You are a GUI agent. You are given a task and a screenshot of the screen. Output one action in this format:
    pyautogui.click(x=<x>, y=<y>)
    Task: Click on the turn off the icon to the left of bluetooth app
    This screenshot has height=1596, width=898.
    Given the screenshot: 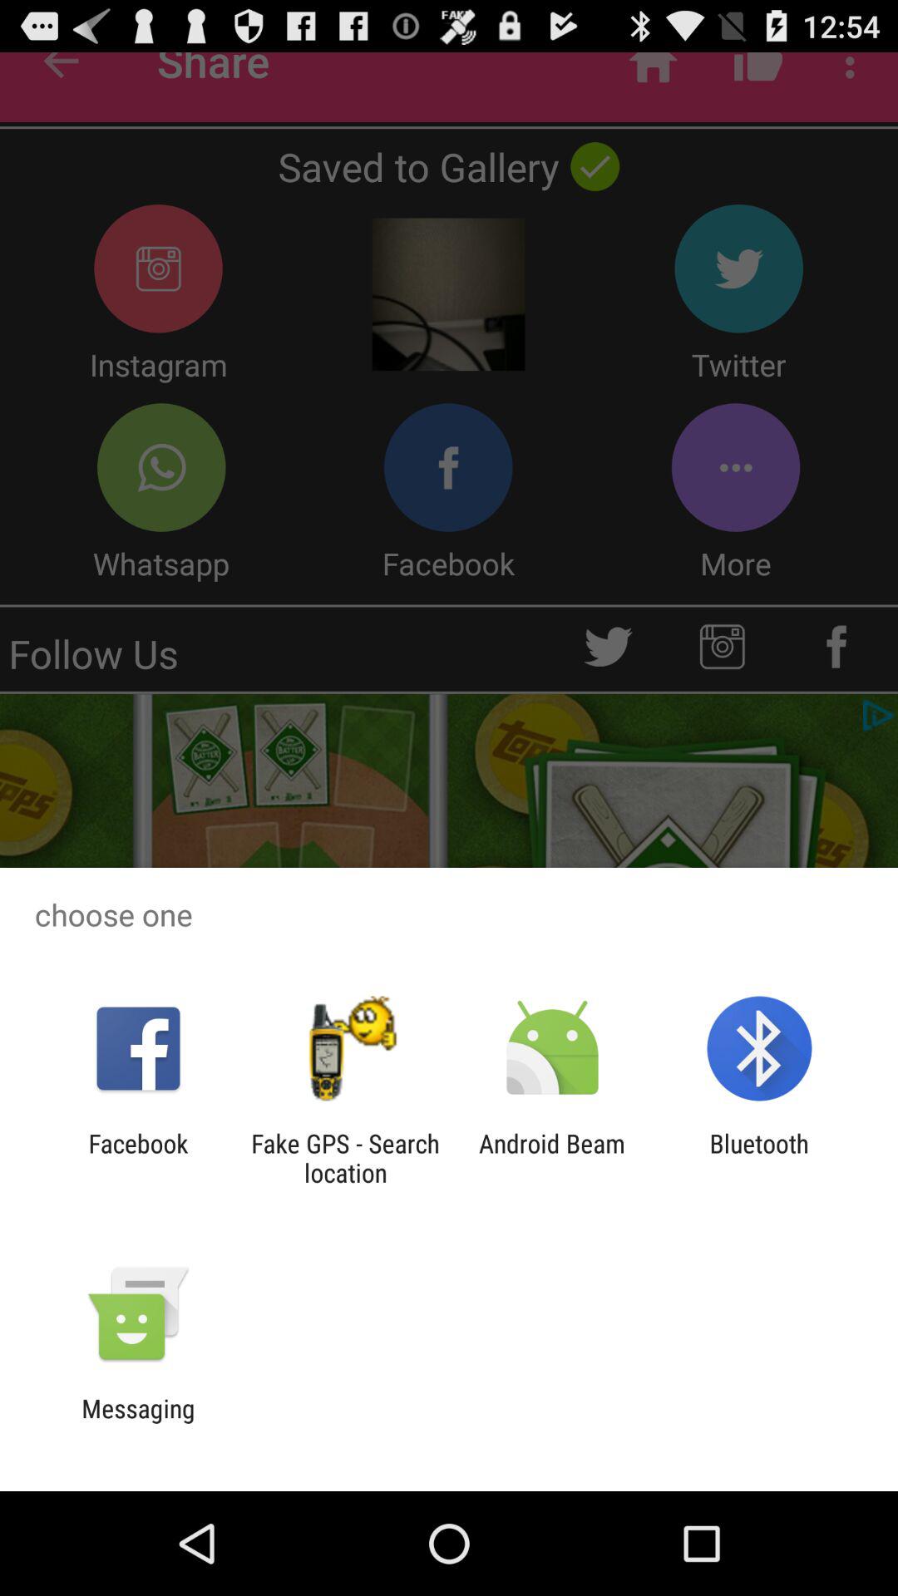 What is the action you would take?
    pyautogui.click(x=552, y=1158)
    